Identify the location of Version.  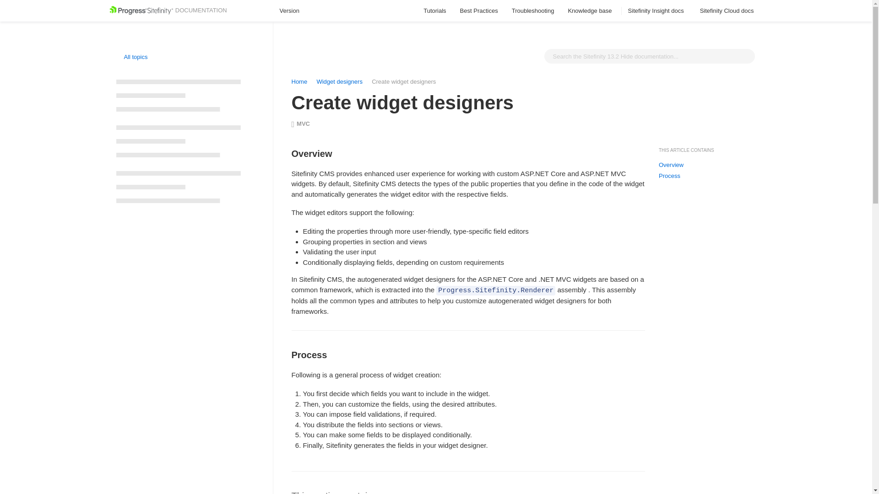
(293, 11).